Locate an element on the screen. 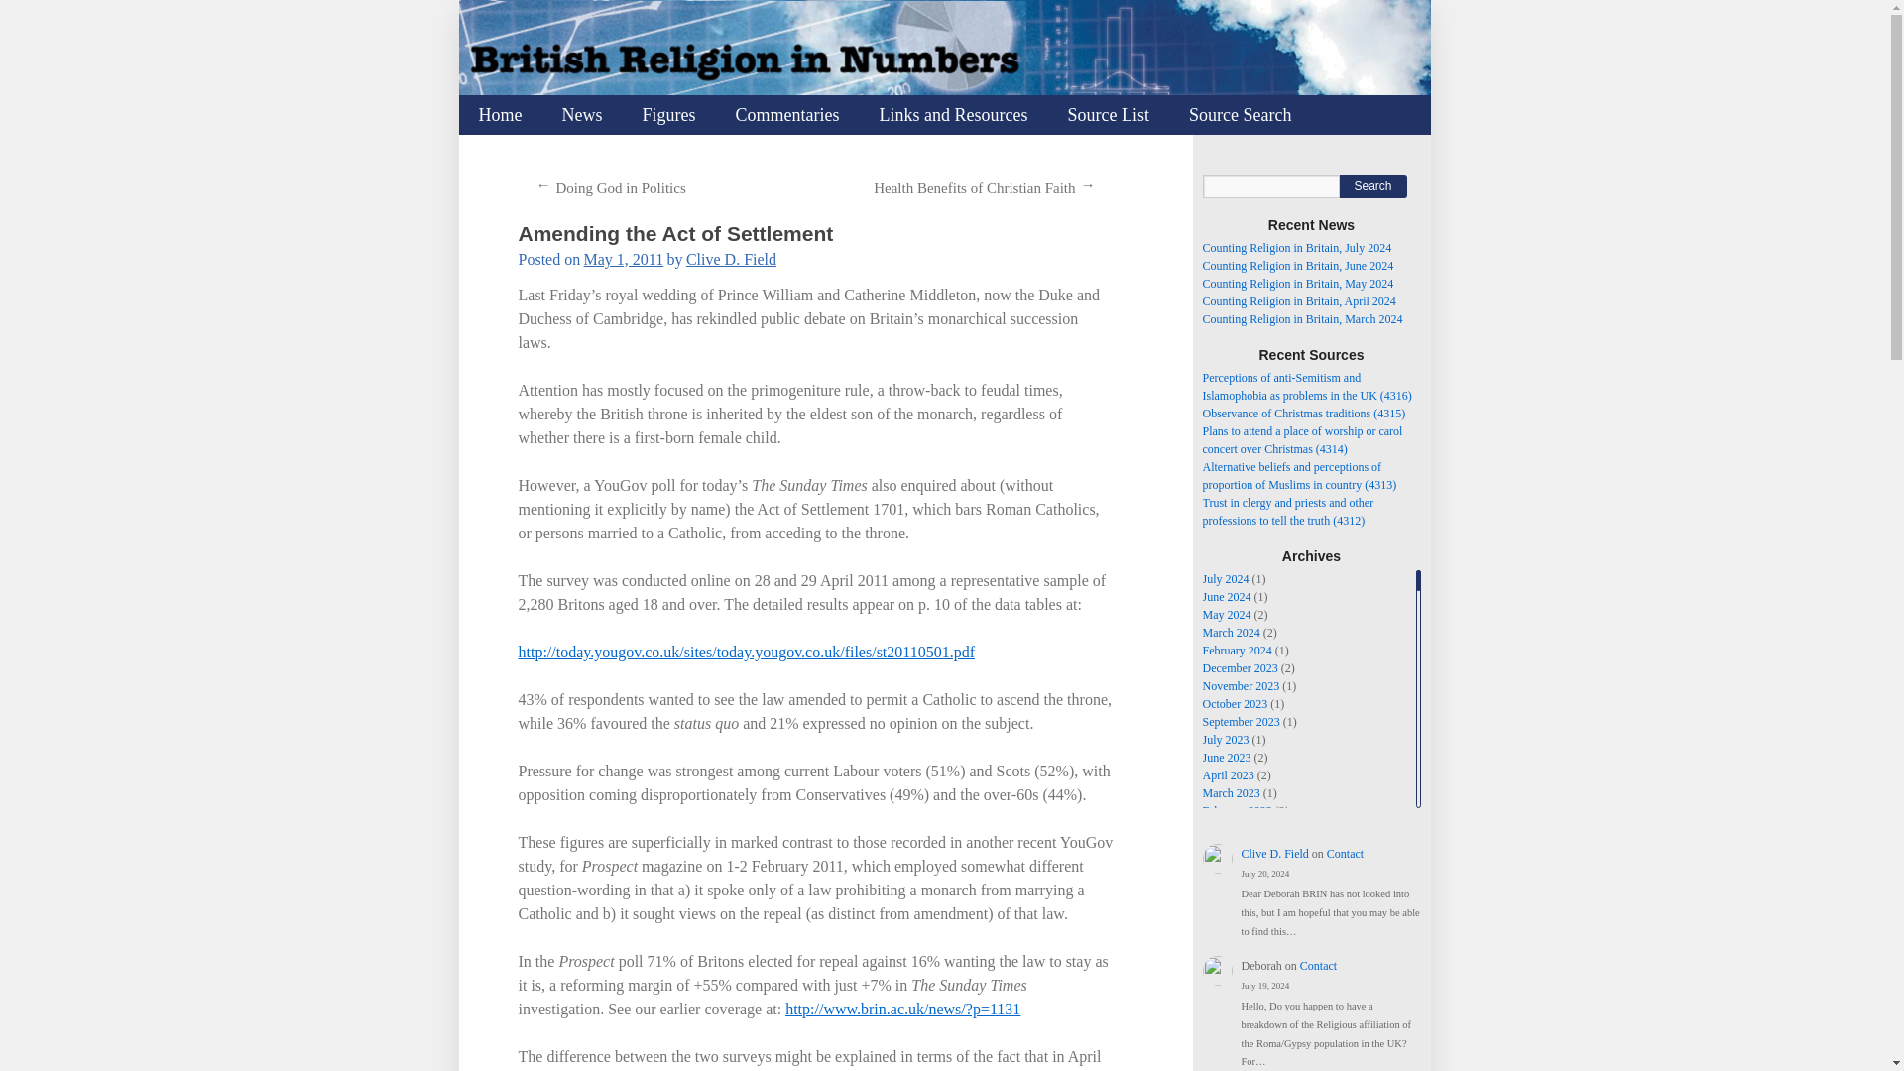 This screenshot has width=1904, height=1071. 7:22 pm is located at coordinates (625, 259).